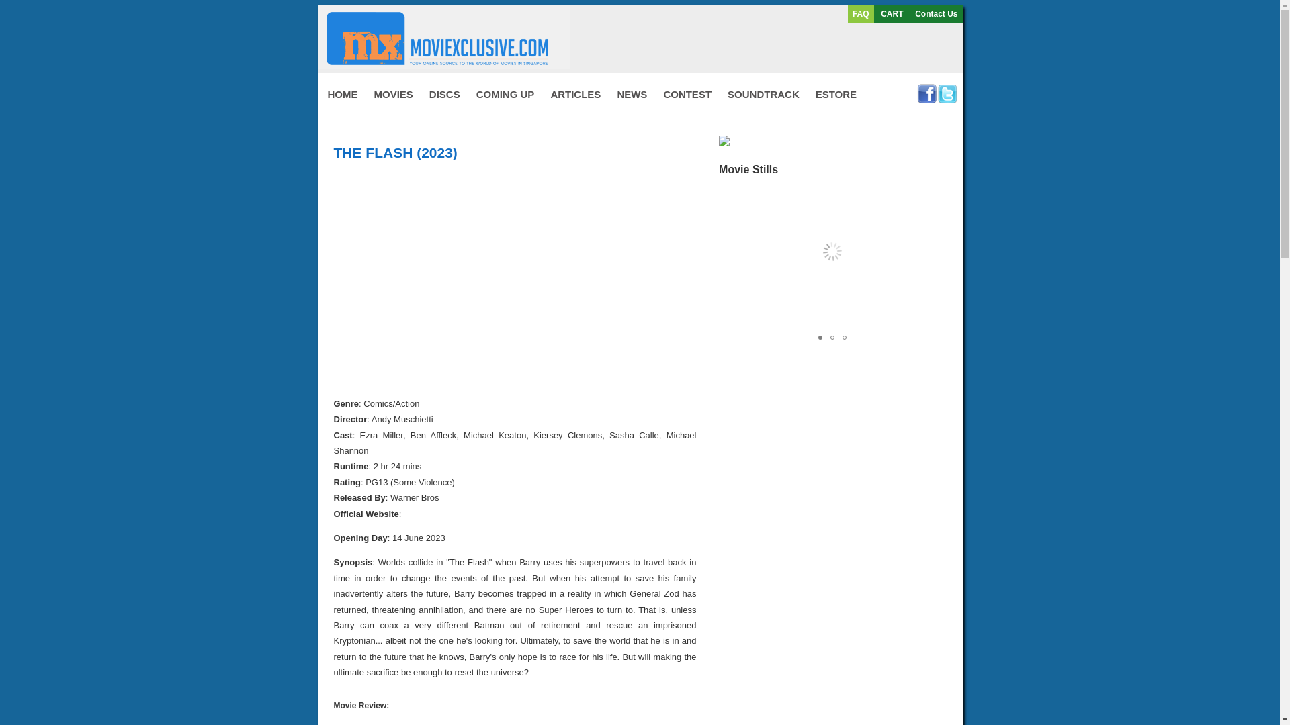 This screenshot has width=1290, height=725. What do you see at coordinates (935, 14) in the screenshot?
I see `Contact Us` at bounding box center [935, 14].